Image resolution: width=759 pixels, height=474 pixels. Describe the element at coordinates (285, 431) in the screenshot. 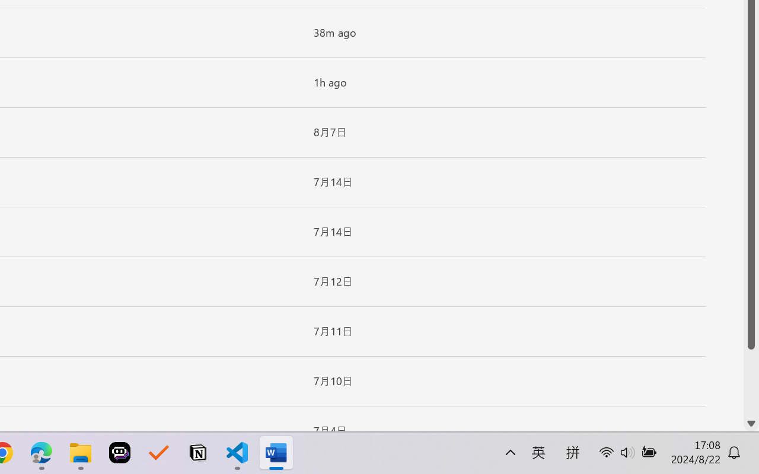

I see `Pin this item to the list` at that location.